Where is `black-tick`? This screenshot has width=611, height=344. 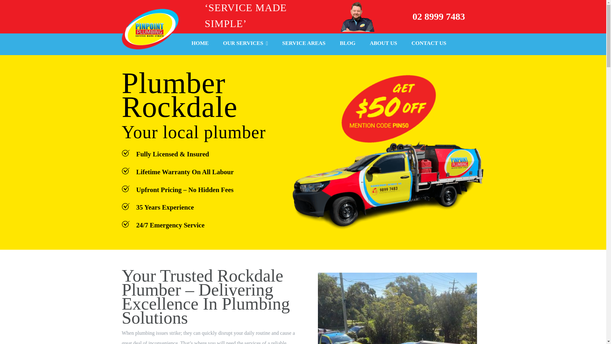
black-tick is located at coordinates (125, 206).